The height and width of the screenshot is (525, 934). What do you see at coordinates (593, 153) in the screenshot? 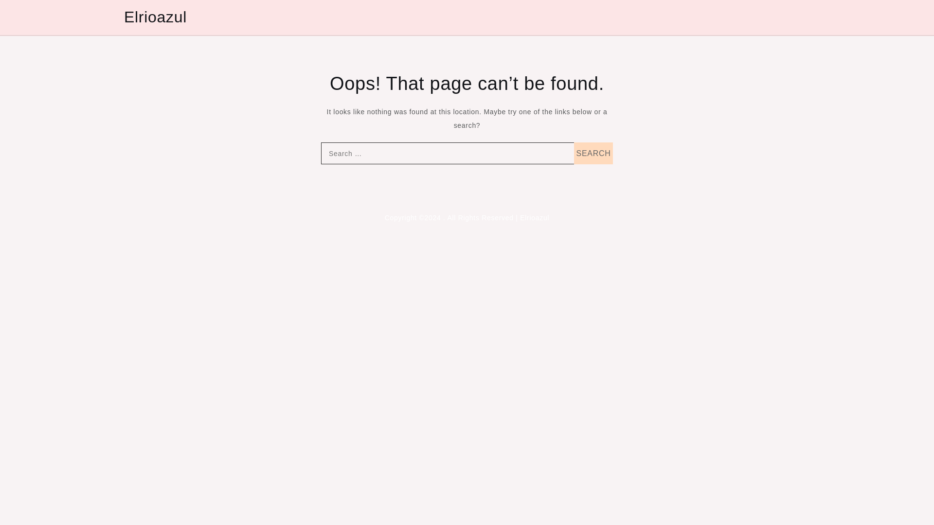
I see `Search` at bounding box center [593, 153].